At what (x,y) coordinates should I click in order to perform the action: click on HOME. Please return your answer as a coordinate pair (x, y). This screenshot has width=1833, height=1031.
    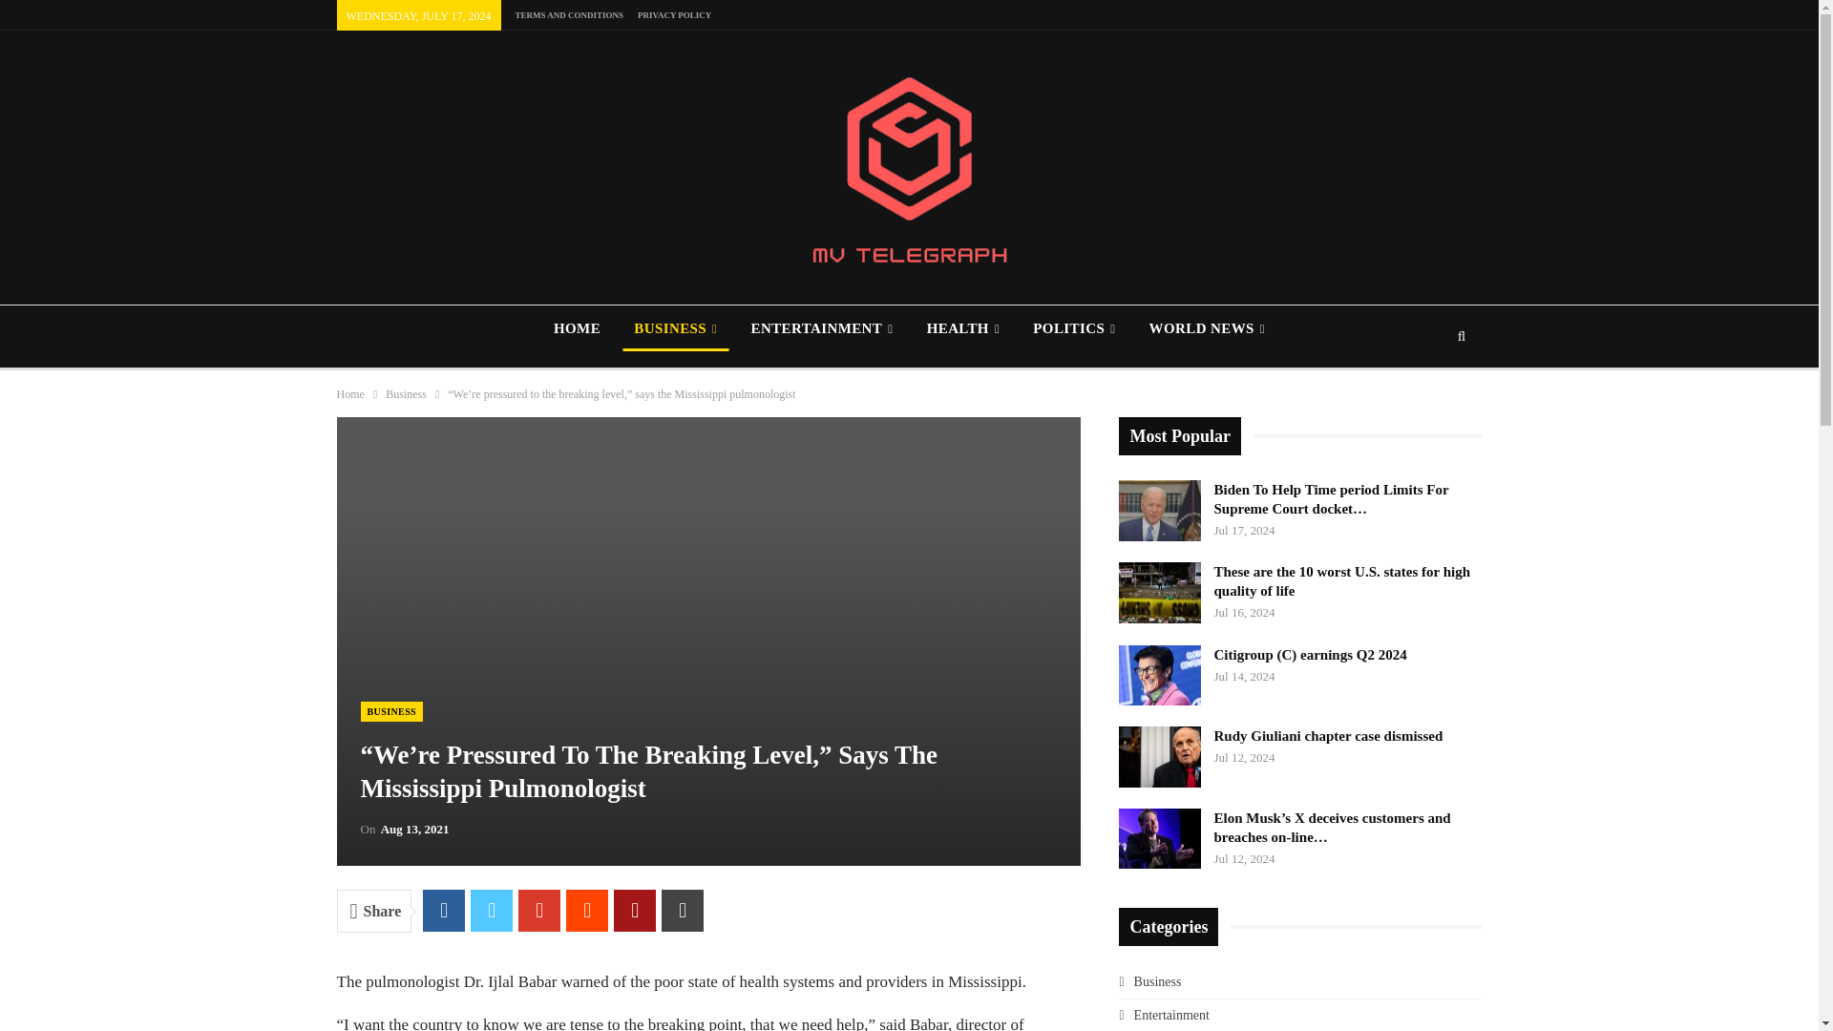
    Looking at the image, I should click on (577, 328).